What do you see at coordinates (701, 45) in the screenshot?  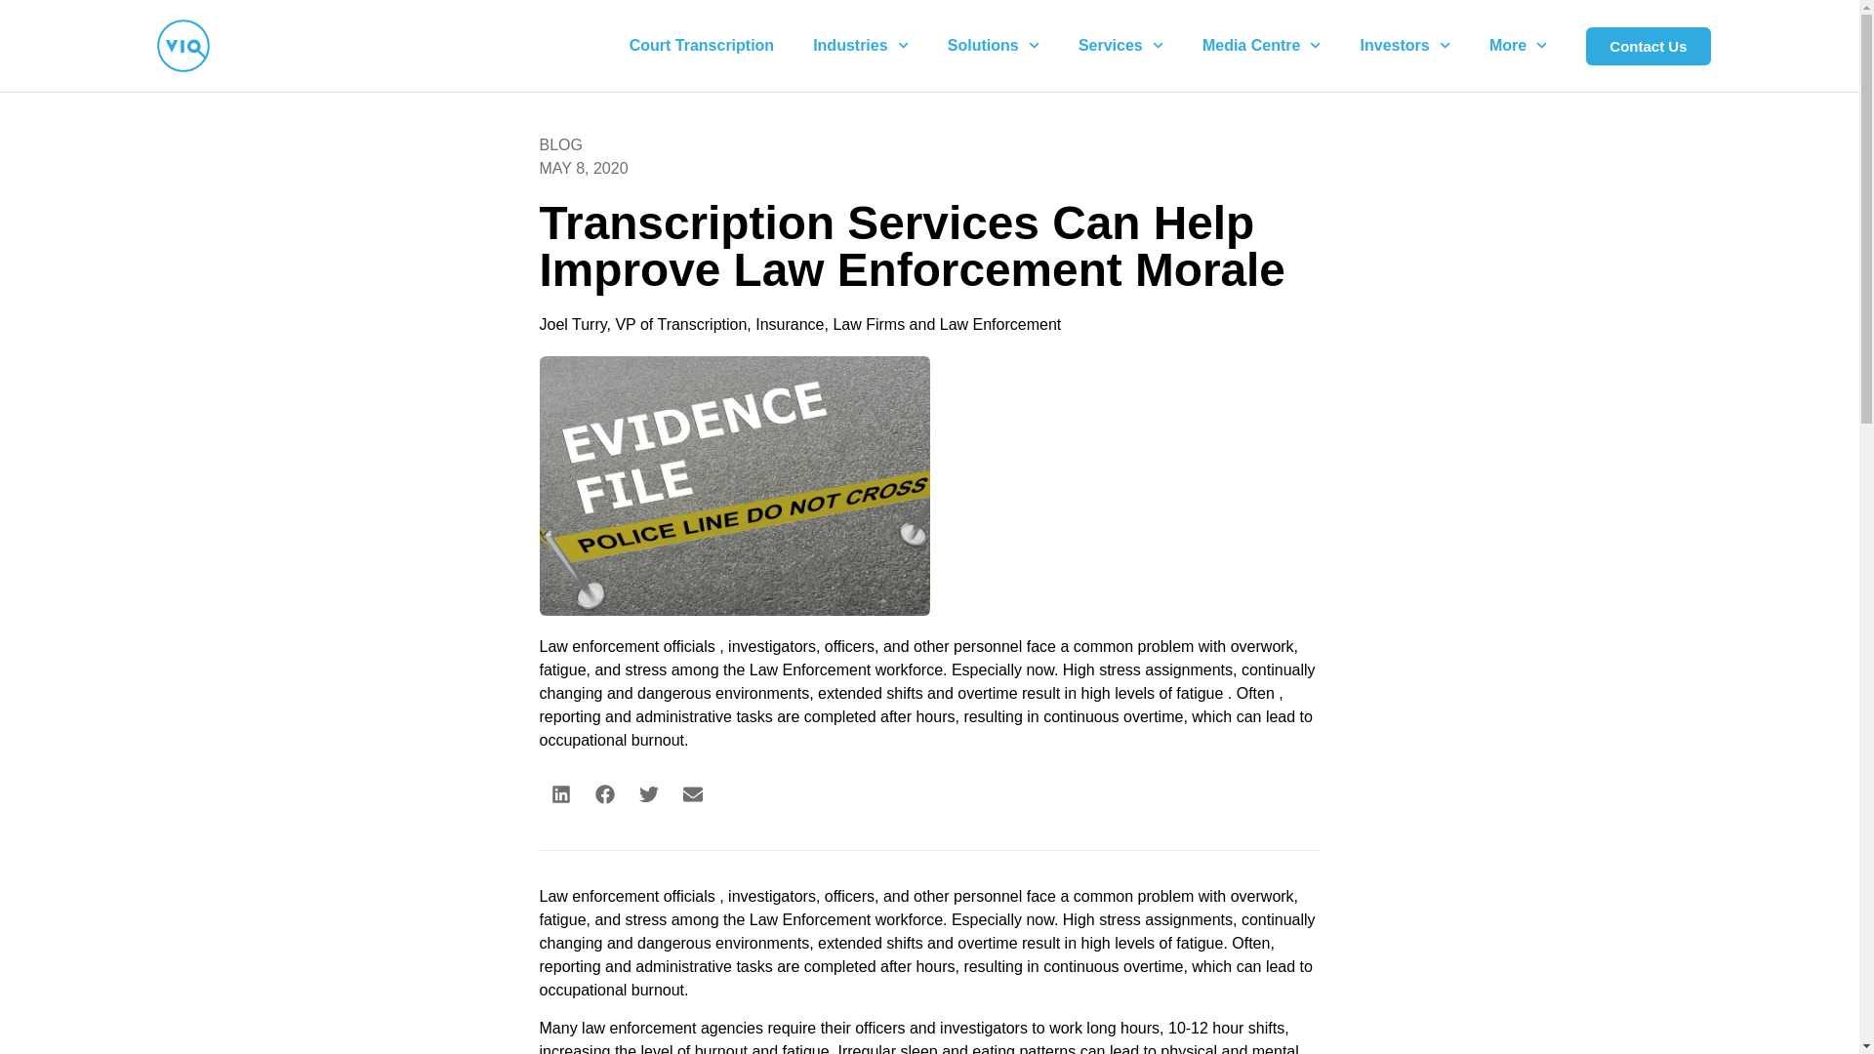 I see `Court Transcription` at bounding box center [701, 45].